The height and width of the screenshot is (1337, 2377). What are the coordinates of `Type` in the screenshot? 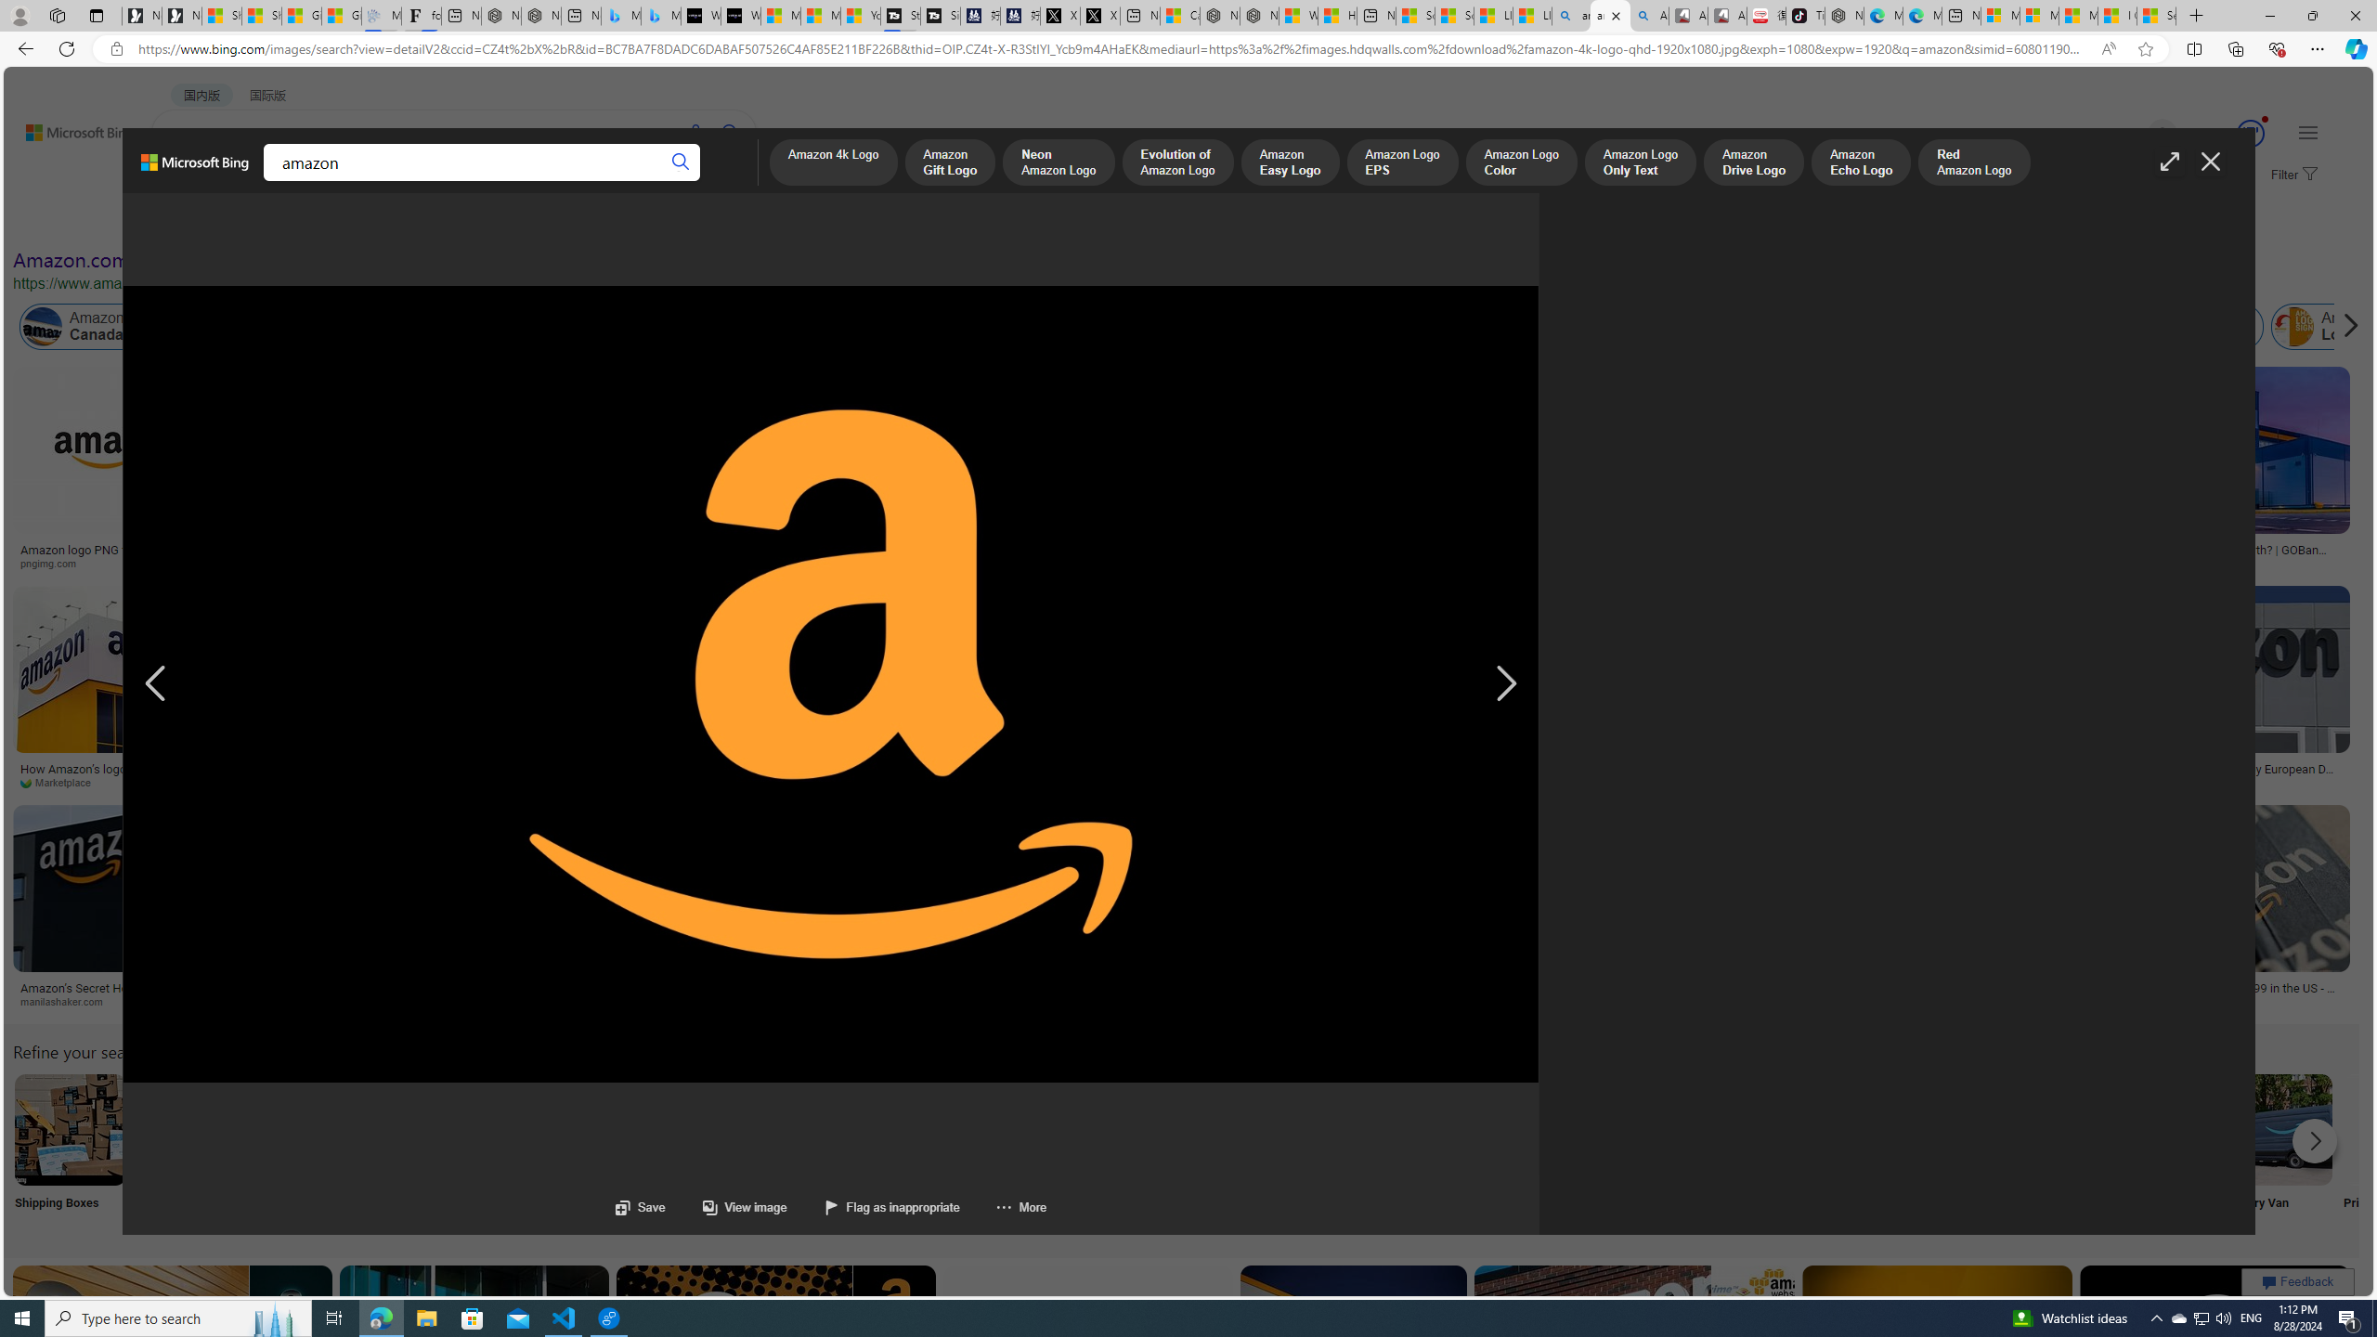 It's located at (347, 221).